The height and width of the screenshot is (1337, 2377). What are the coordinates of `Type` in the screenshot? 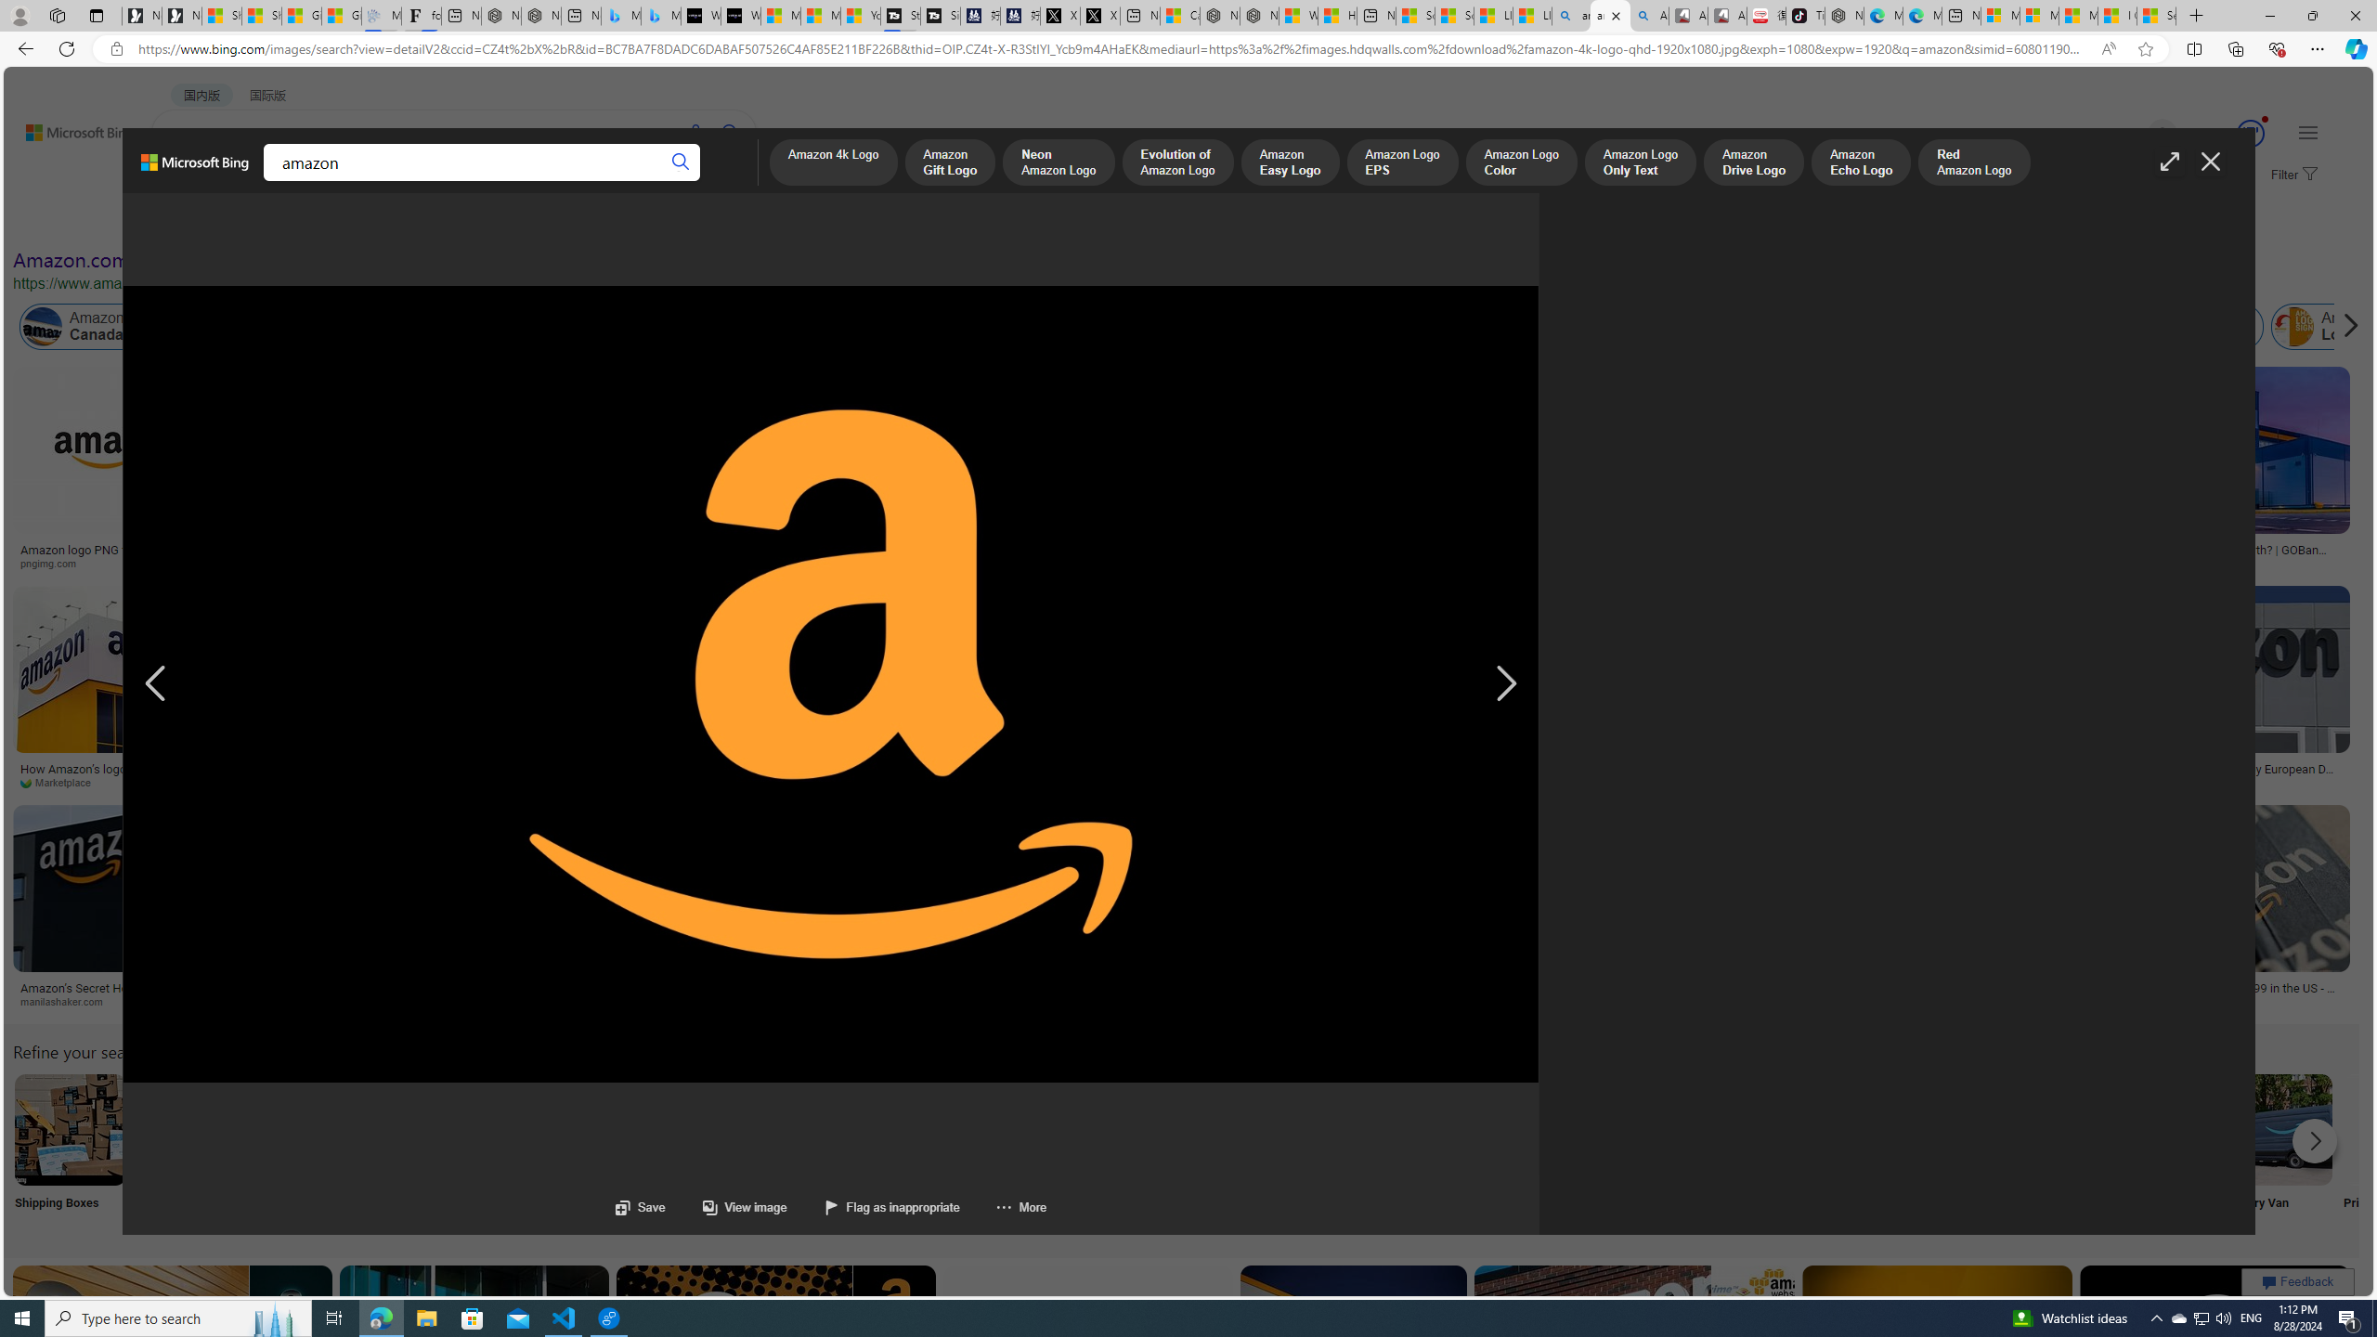 It's located at (347, 221).